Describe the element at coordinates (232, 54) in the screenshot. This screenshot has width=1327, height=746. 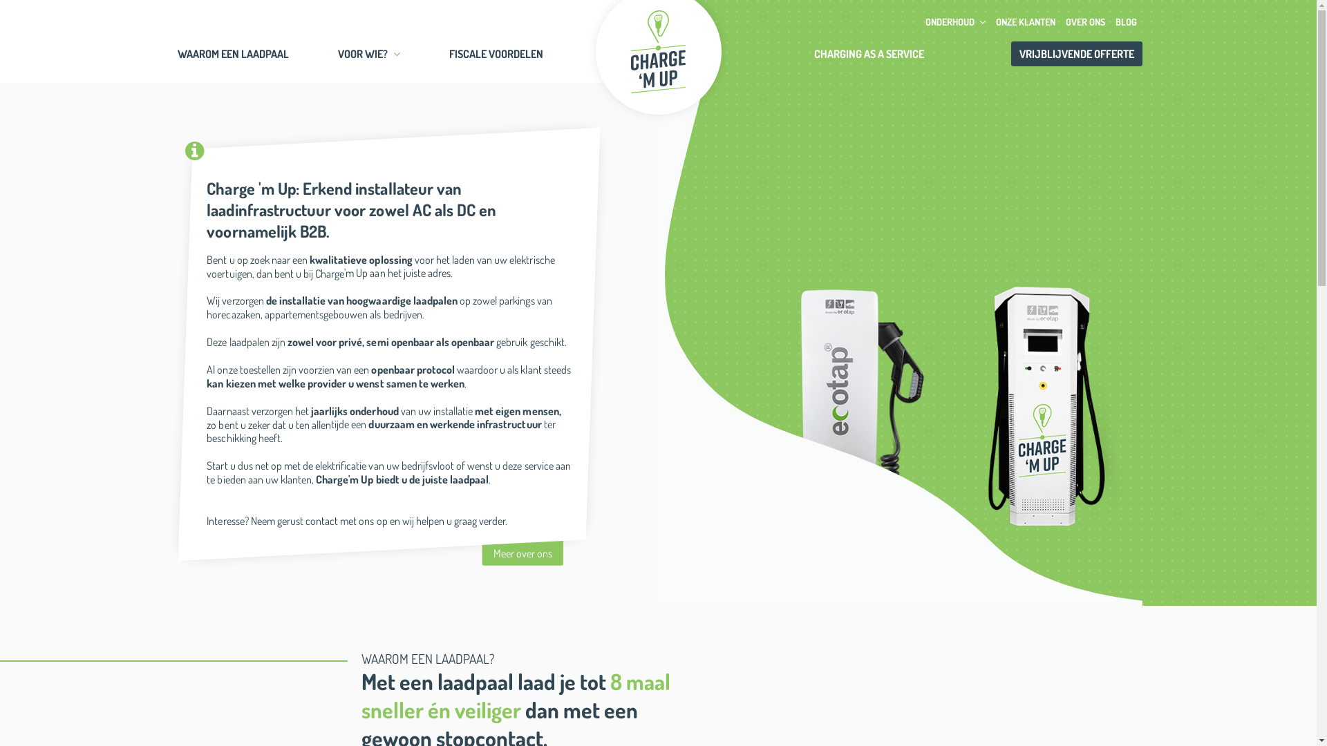
I see `WAAROM EEN LAADPAAL` at that location.